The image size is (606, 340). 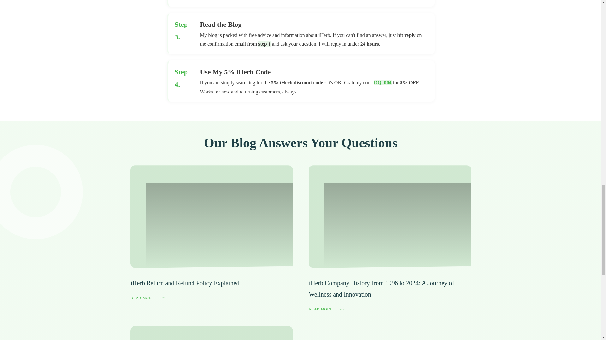 I want to click on READ MORE, so click(x=150, y=298).